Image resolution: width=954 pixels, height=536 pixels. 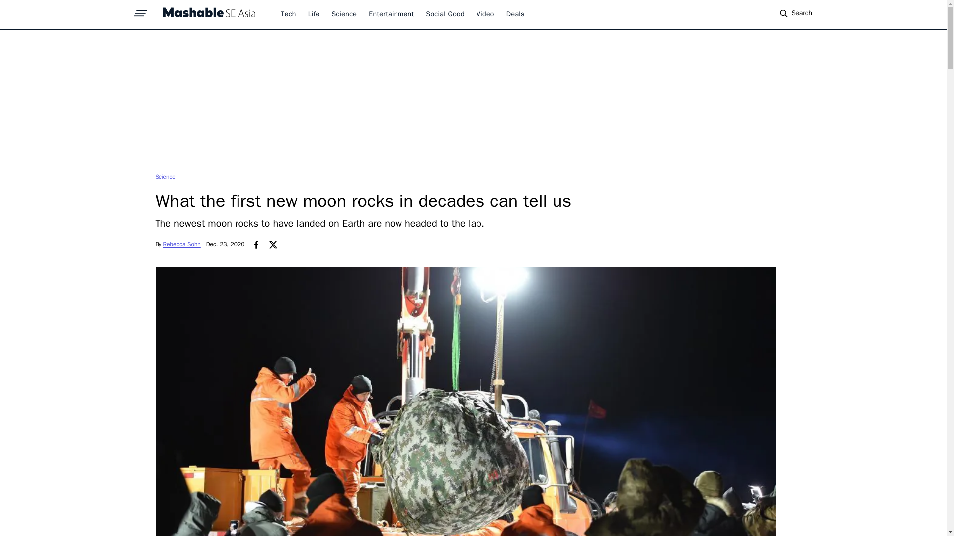 What do you see at coordinates (516, 14) in the screenshot?
I see `Deals` at bounding box center [516, 14].